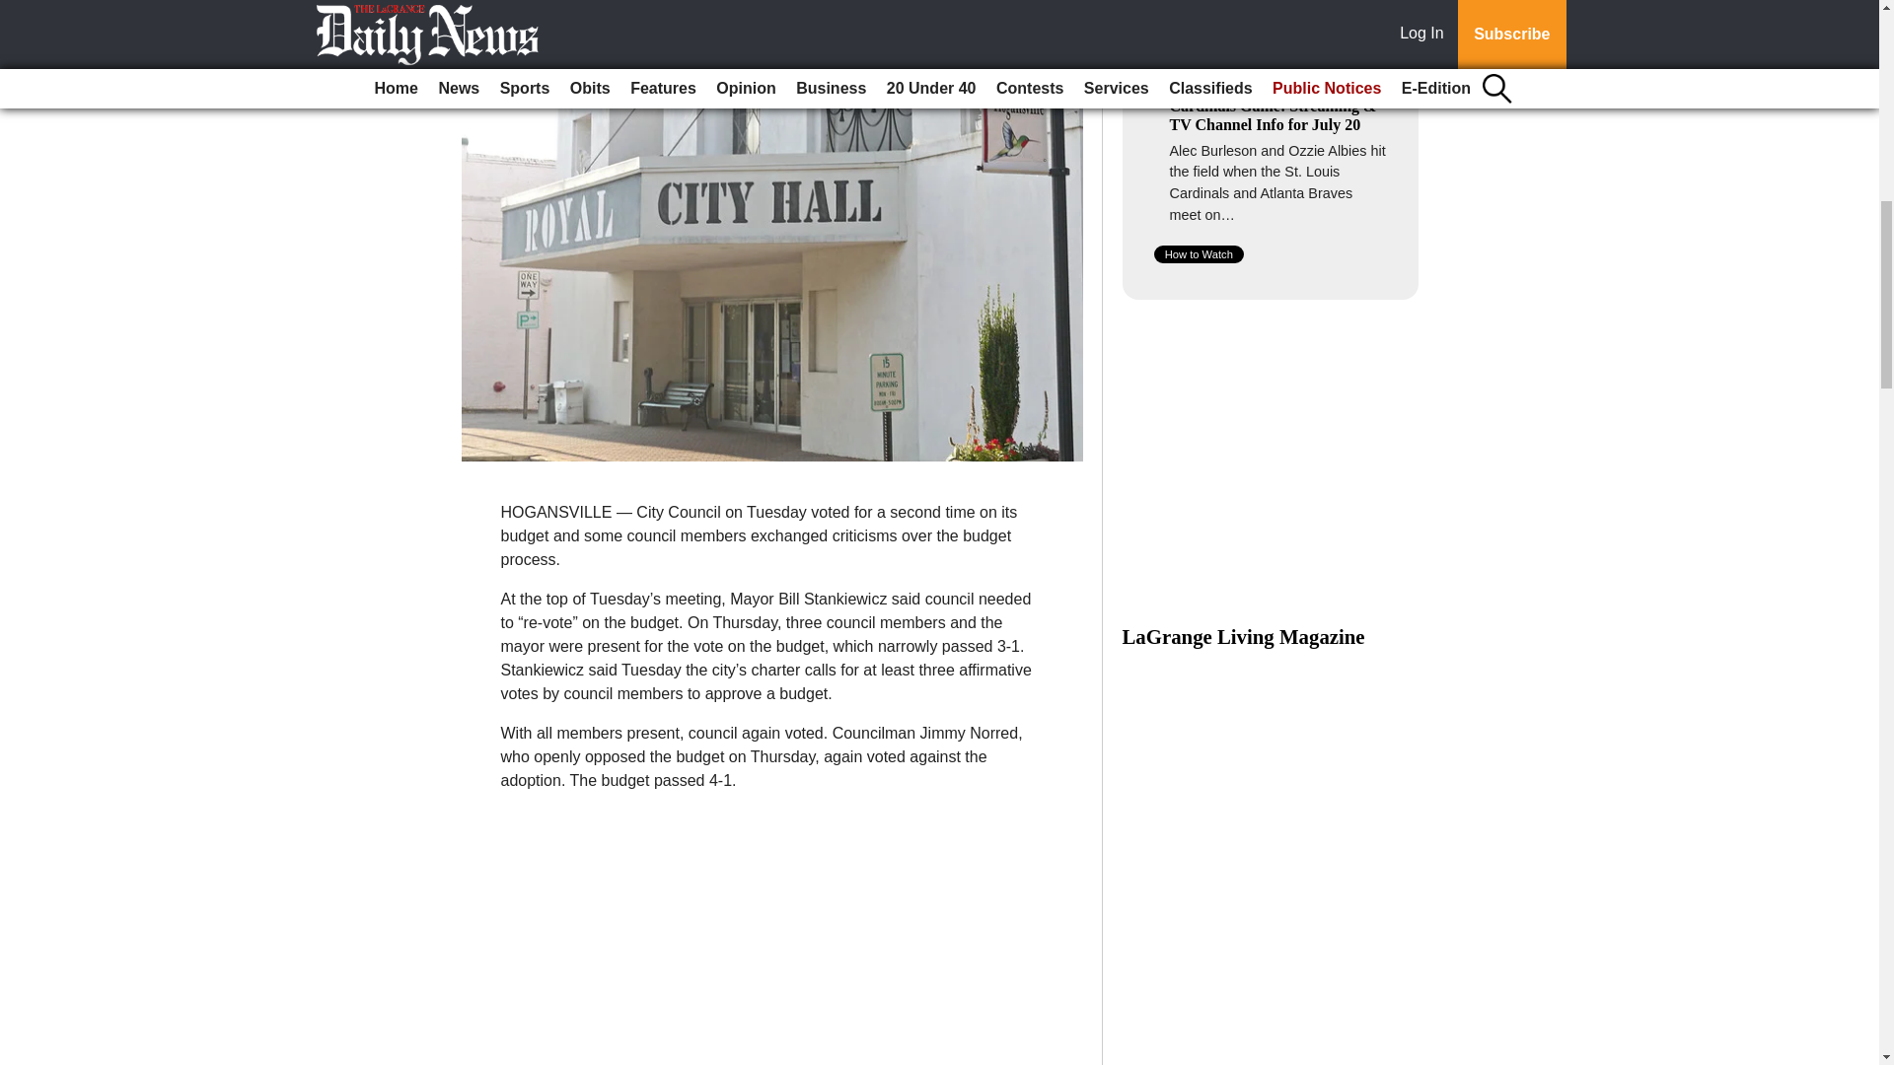 Image resolution: width=1894 pixels, height=1065 pixels. What do you see at coordinates (1199, 254) in the screenshot?
I see `How to Watch` at bounding box center [1199, 254].